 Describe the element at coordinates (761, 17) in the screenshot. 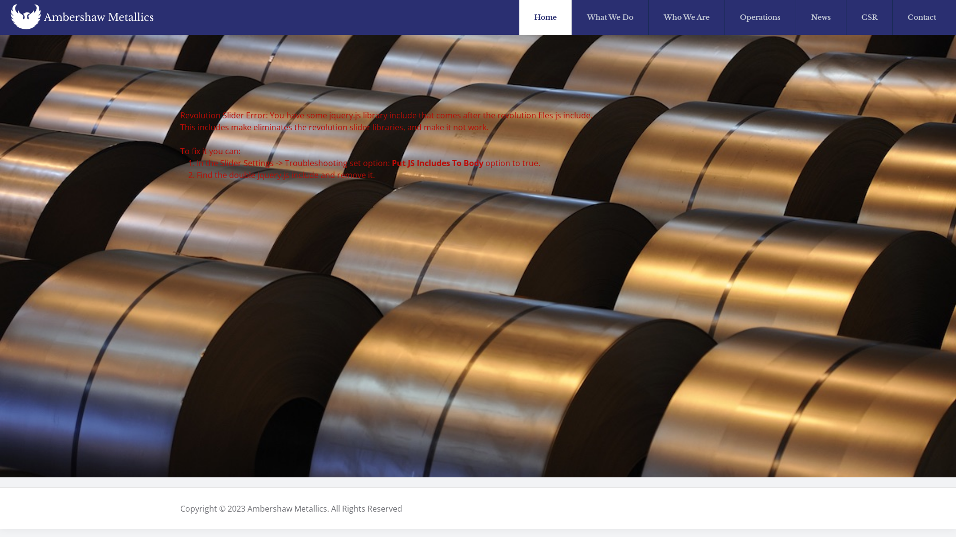

I see `Operations` at that location.